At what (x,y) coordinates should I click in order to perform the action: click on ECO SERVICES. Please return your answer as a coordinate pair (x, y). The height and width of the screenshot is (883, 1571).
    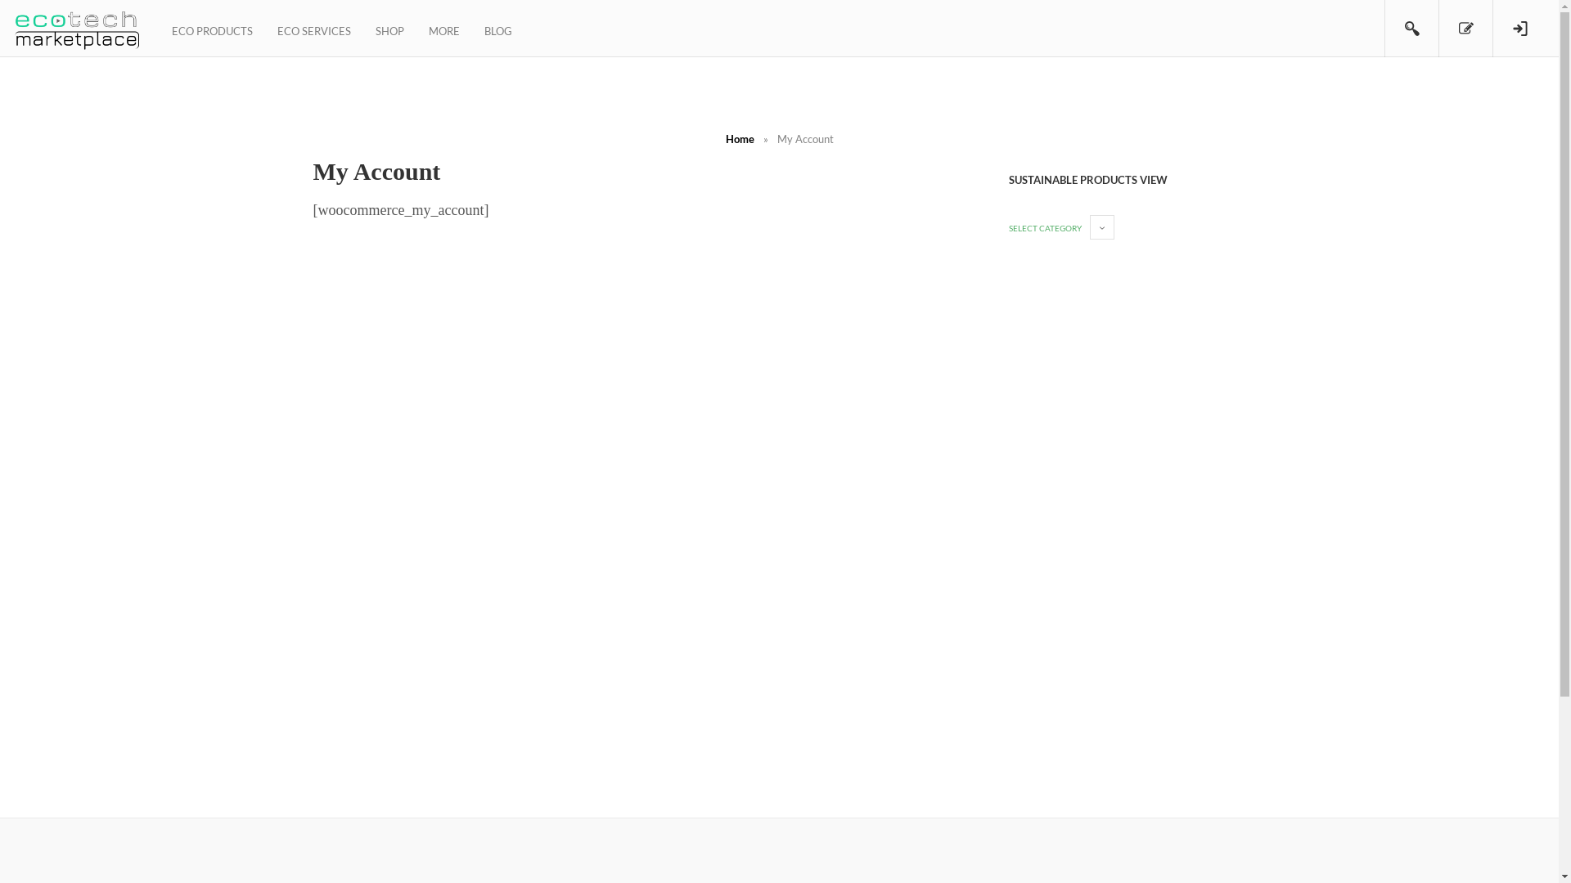
    Looking at the image, I should click on (314, 29).